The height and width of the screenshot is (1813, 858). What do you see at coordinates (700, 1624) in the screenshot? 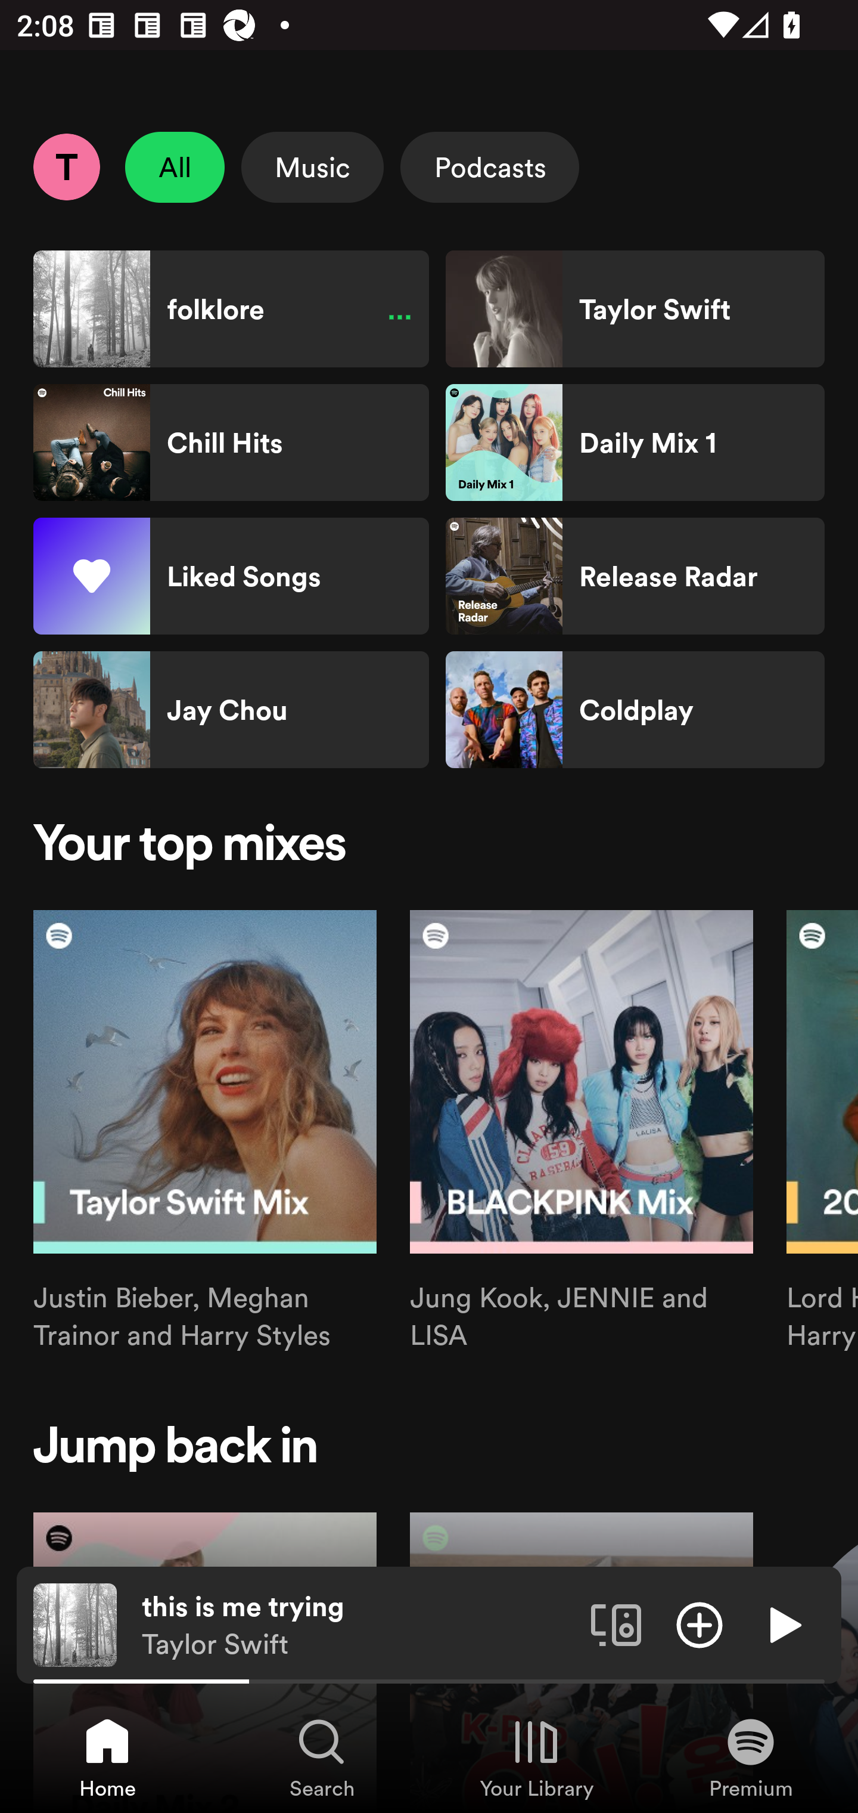
I see `Add item` at bounding box center [700, 1624].